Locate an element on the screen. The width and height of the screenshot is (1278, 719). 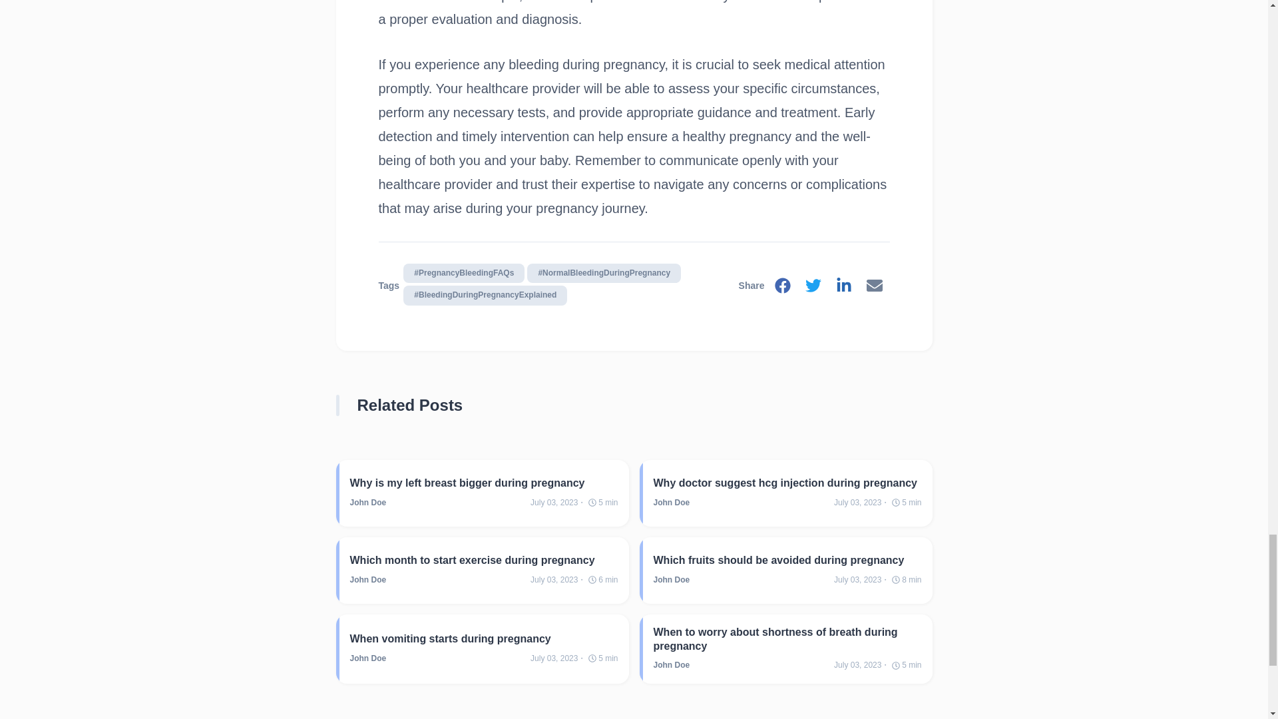
Why doctor suggest hcg injection during pregnancy is located at coordinates (787, 482).